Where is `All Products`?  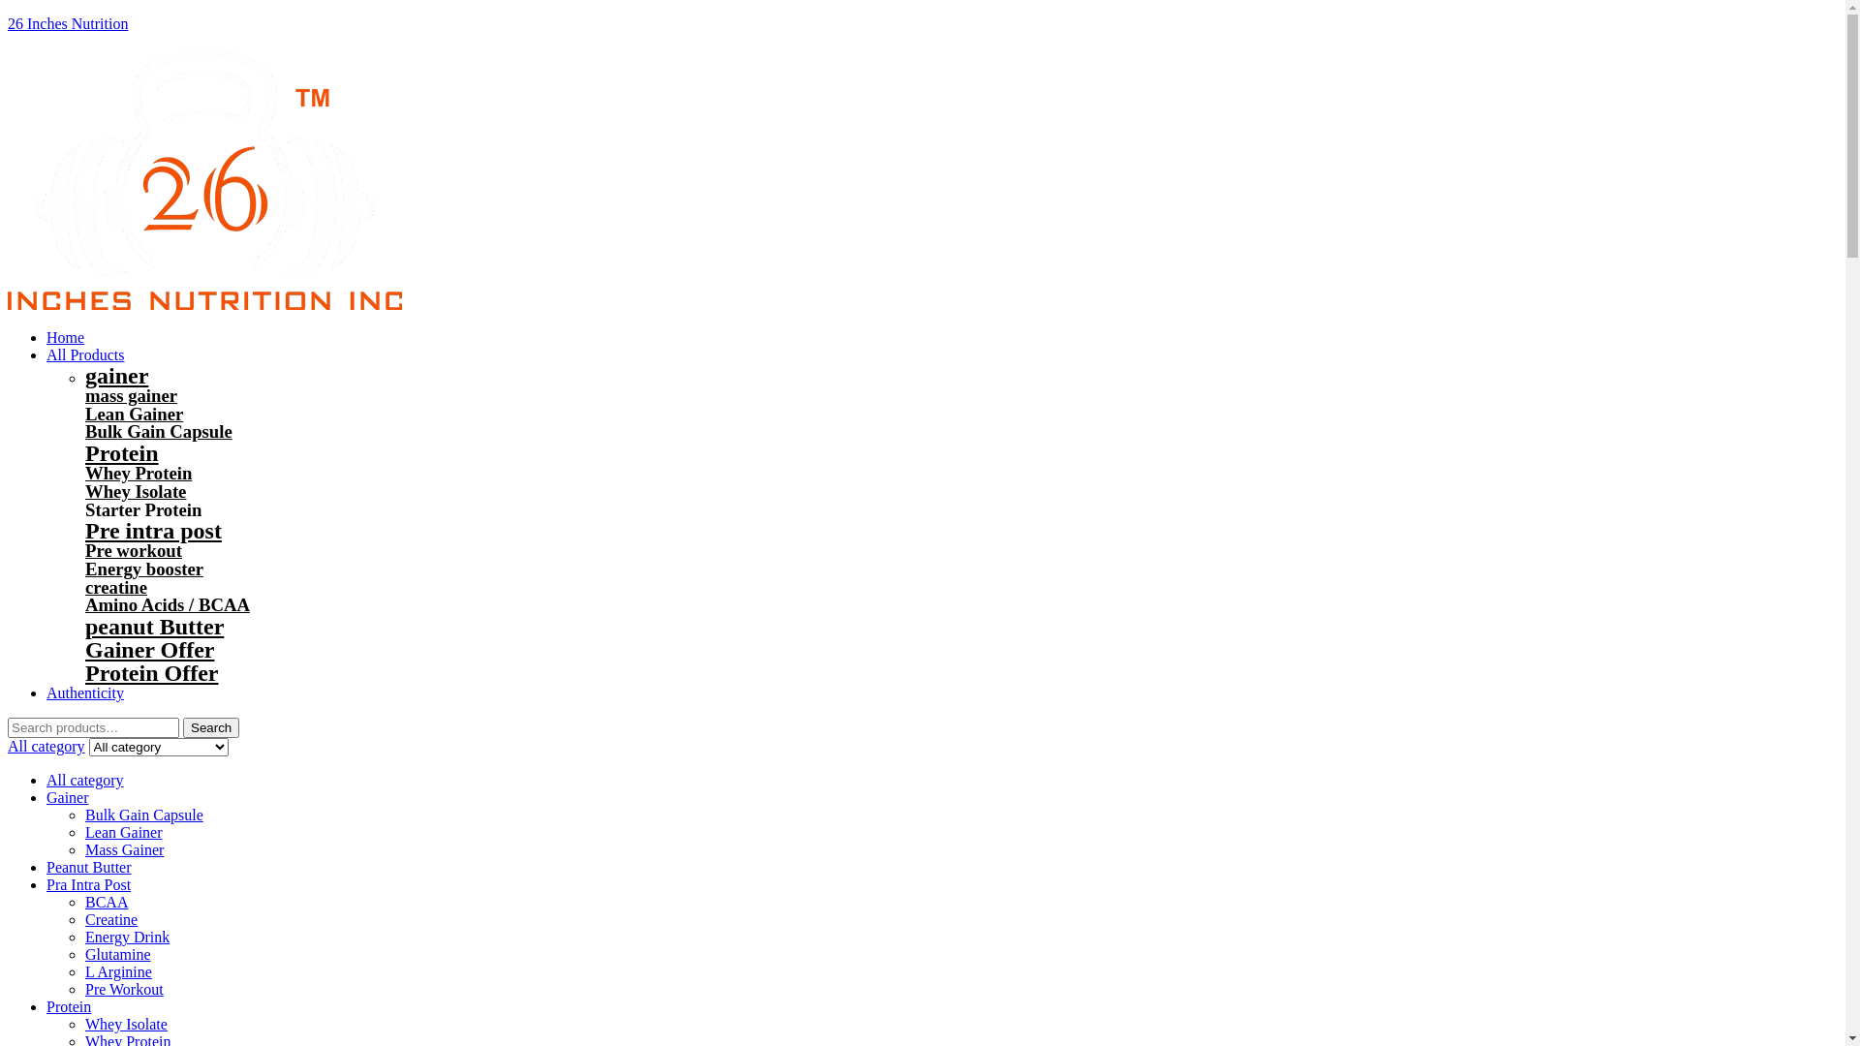 All Products is located at coordinates (85, 354).